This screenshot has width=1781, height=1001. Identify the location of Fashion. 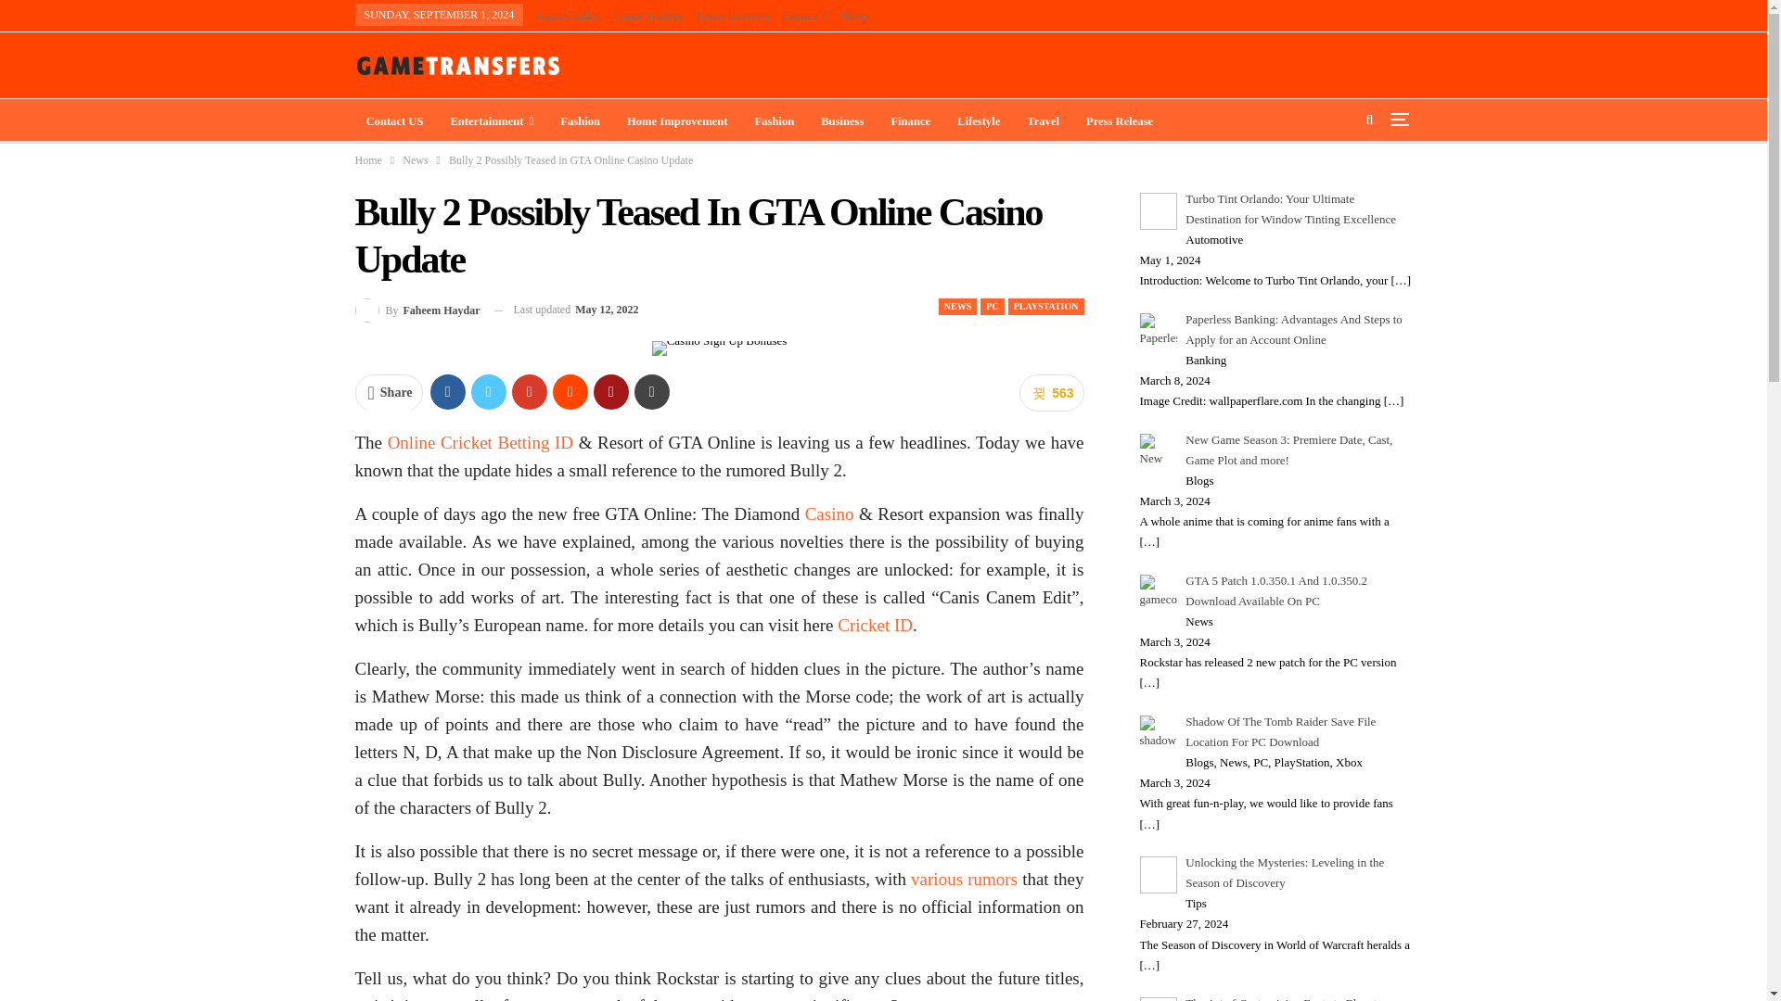
(774, 120).